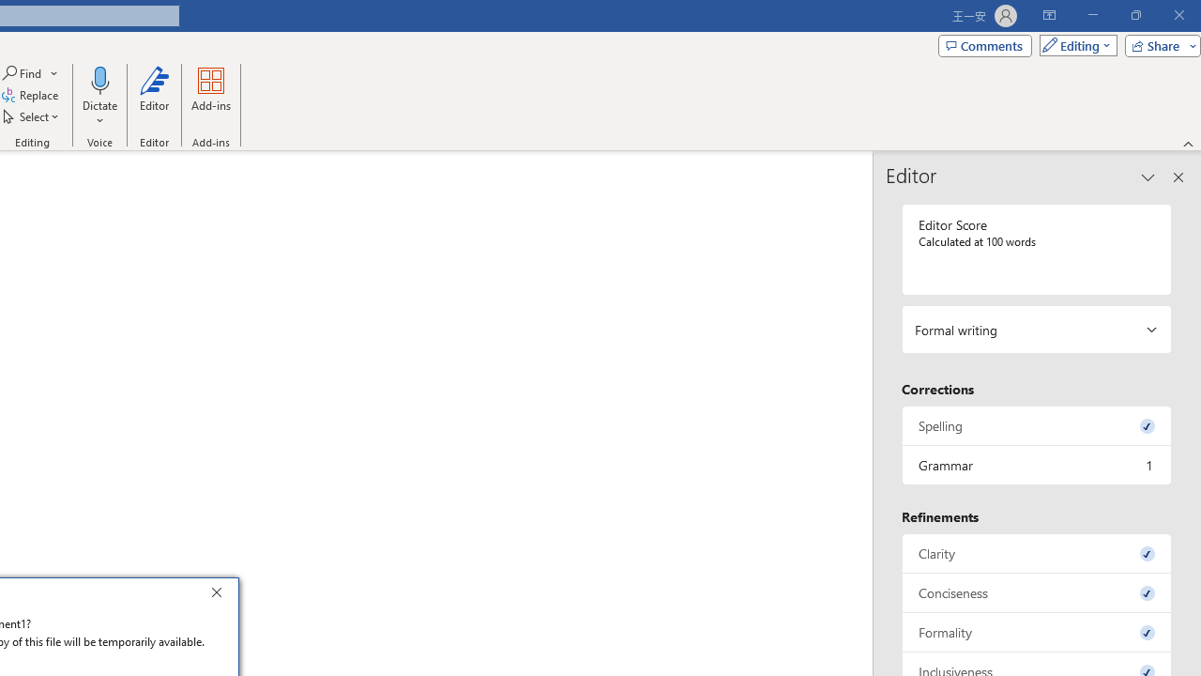  I want to click on Clarity, 0 issues. Press space or enter to review items., so click(1037, 552).